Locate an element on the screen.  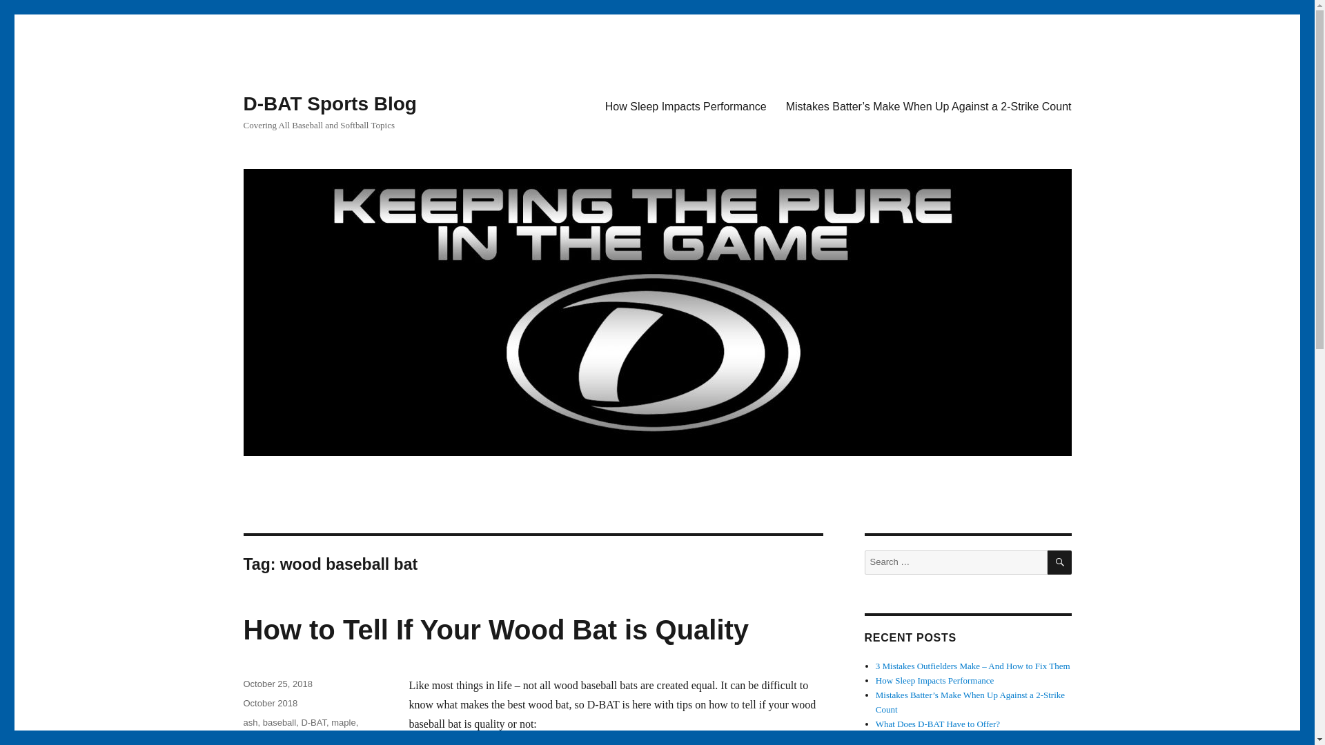
What Does D-BAT Have to Offer? is located at coordinates (938, 724).